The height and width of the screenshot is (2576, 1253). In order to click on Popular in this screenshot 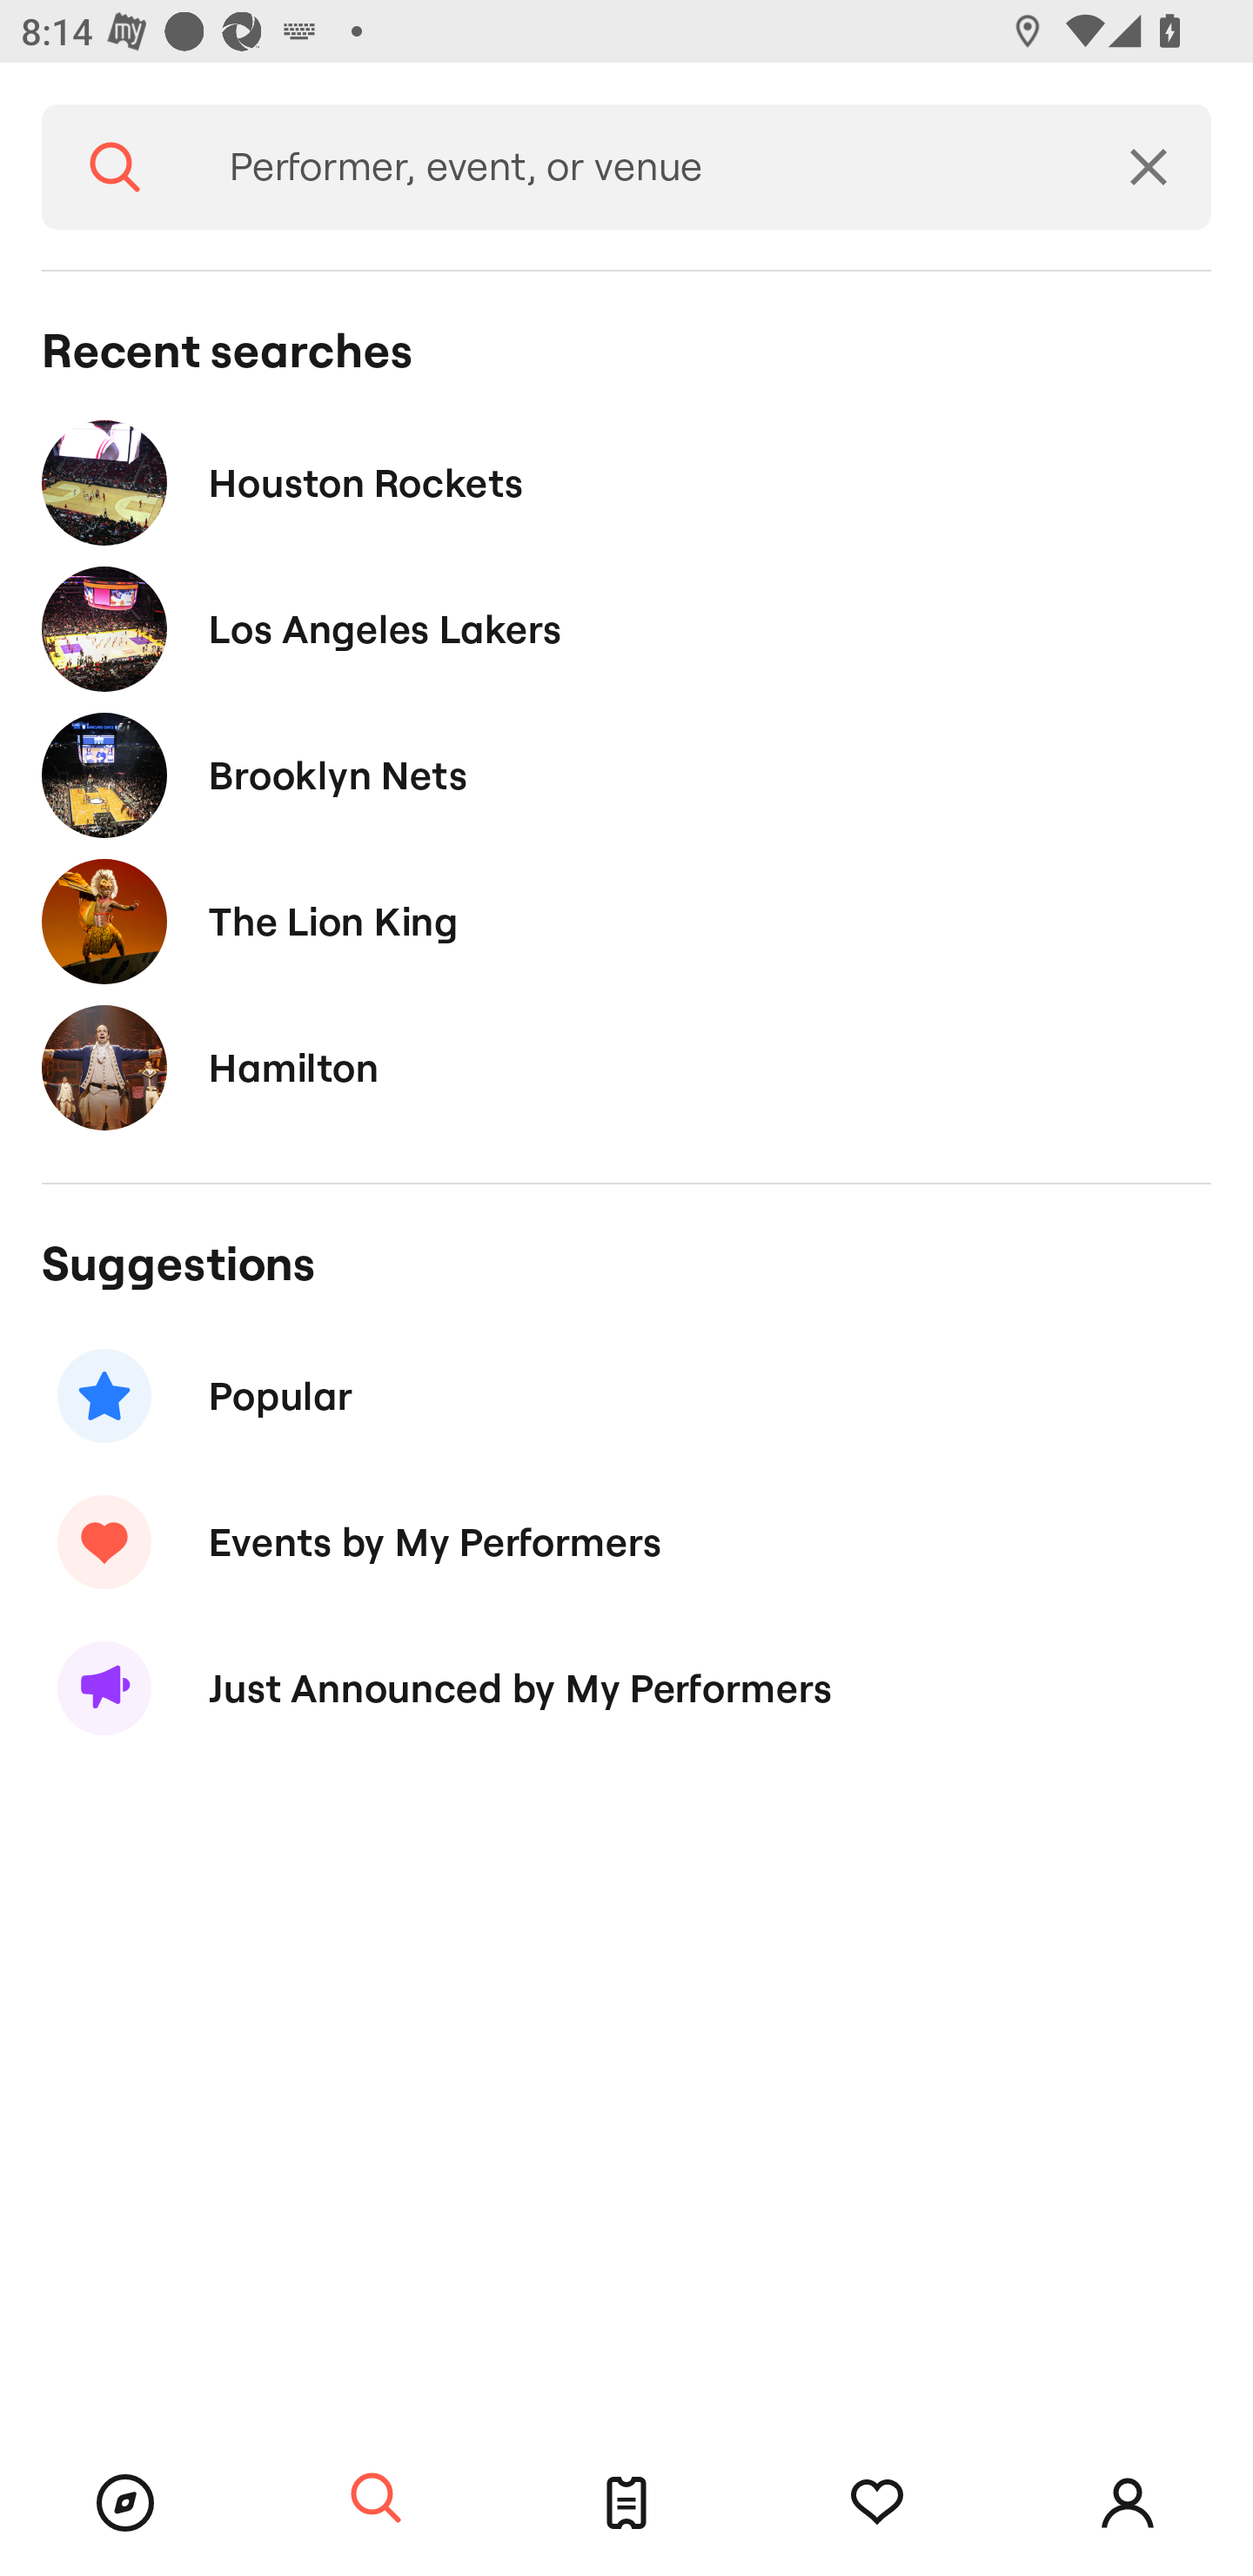, I will do `click(626, 1396)`.